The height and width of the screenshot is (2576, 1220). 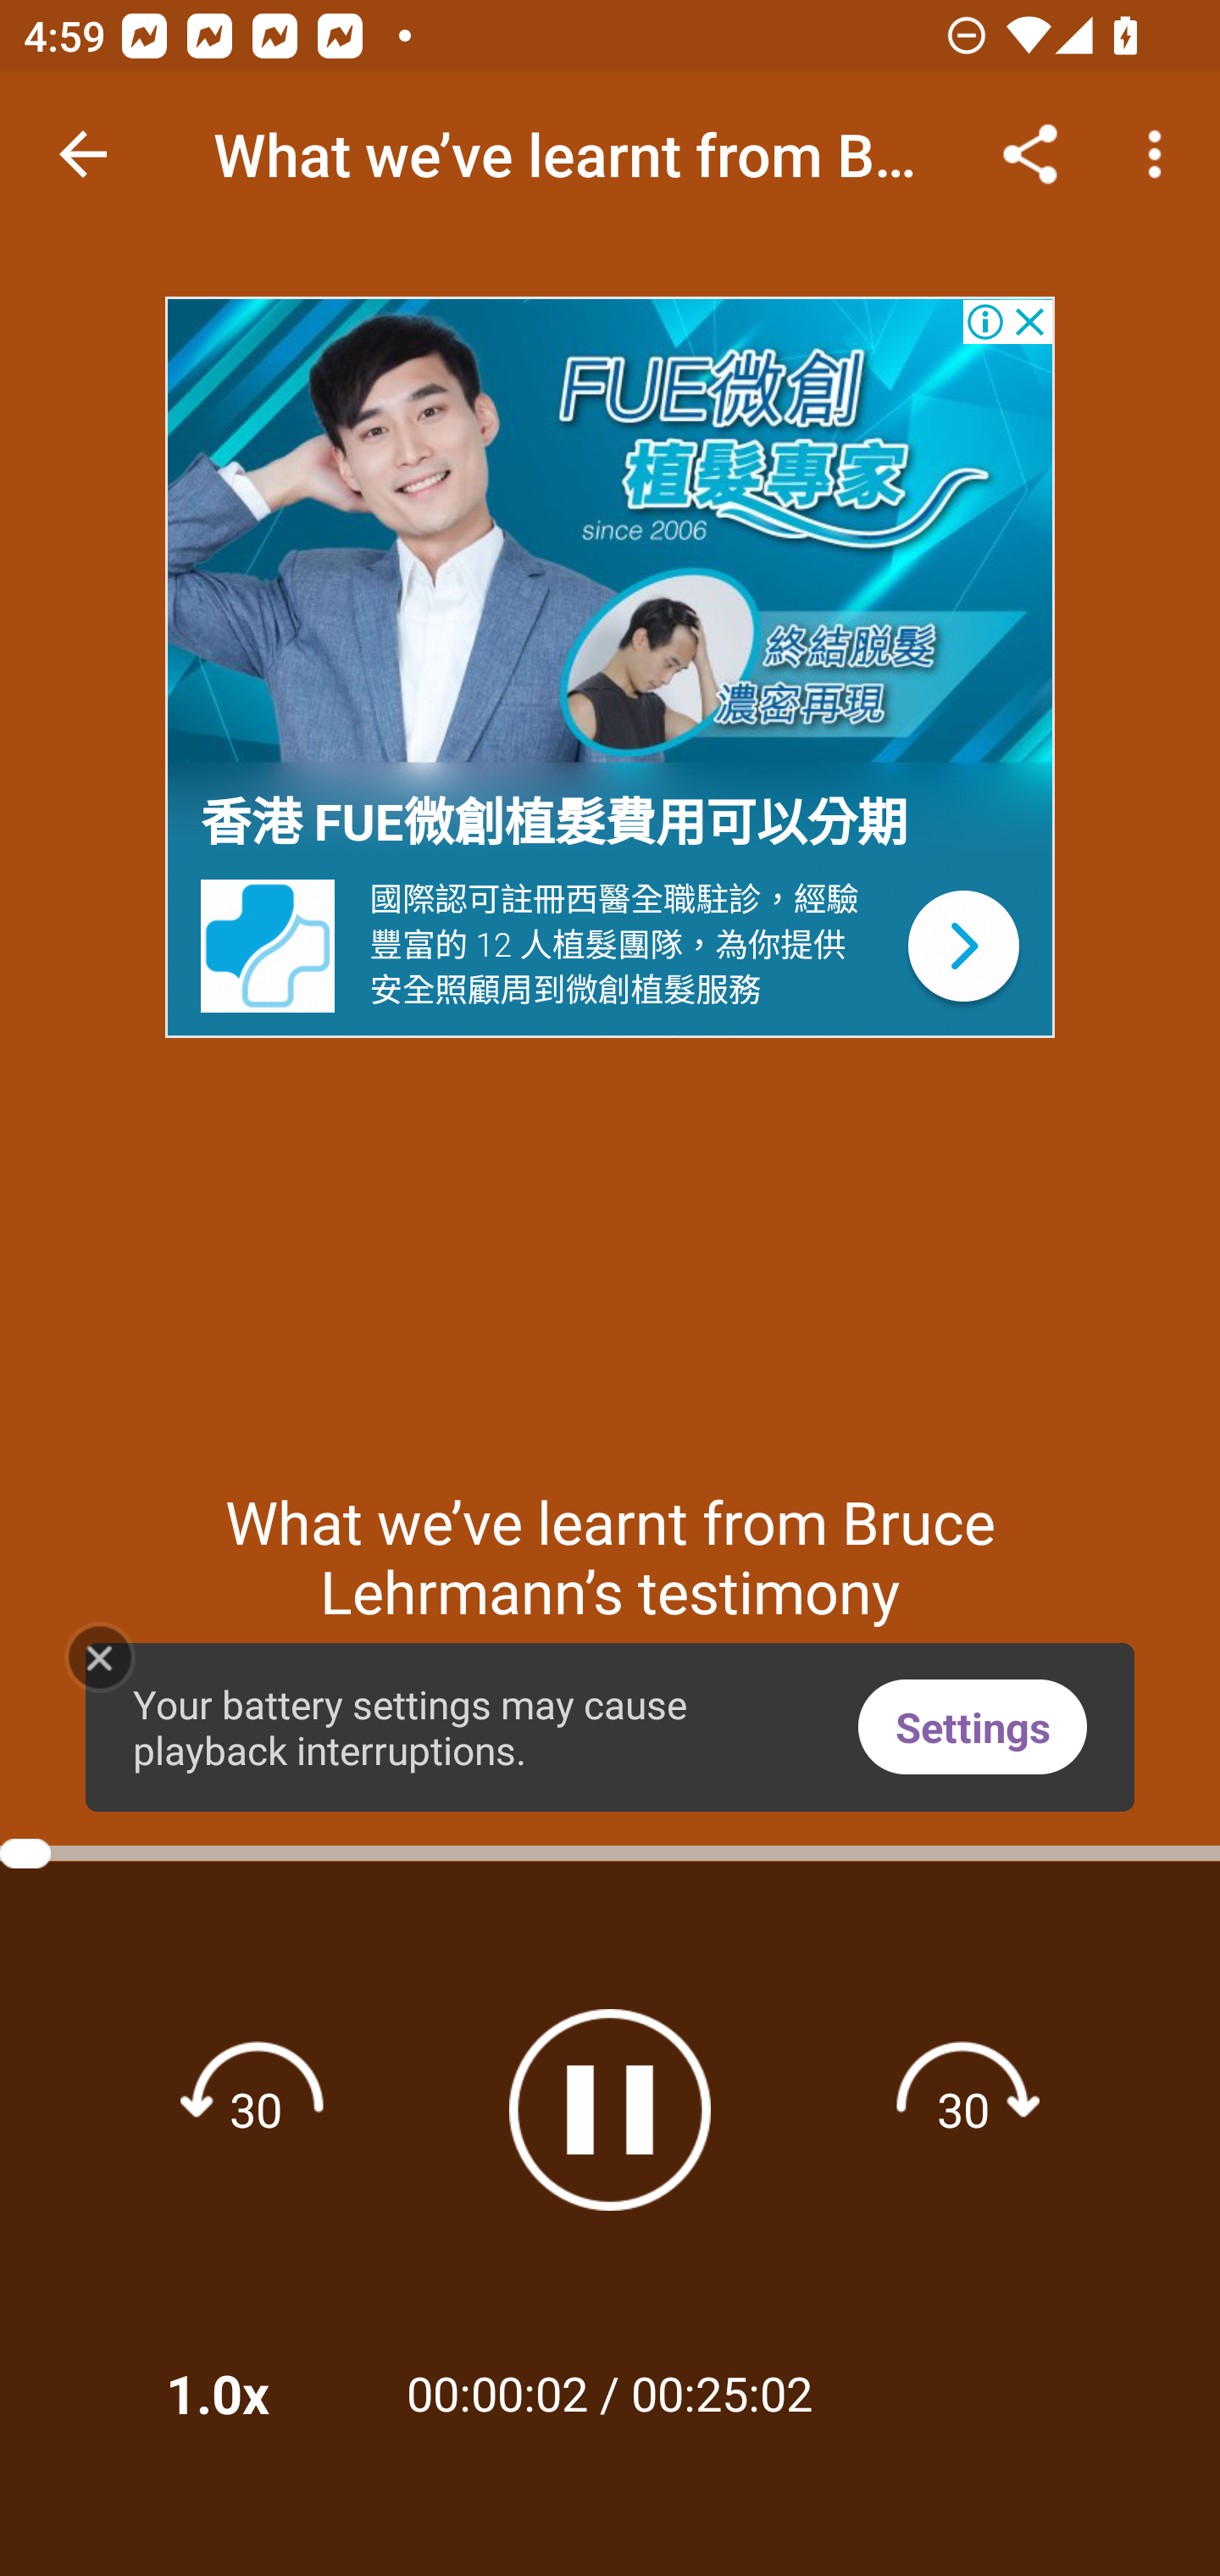 I want to click on Fast forward, so click(x=963, y=2108).